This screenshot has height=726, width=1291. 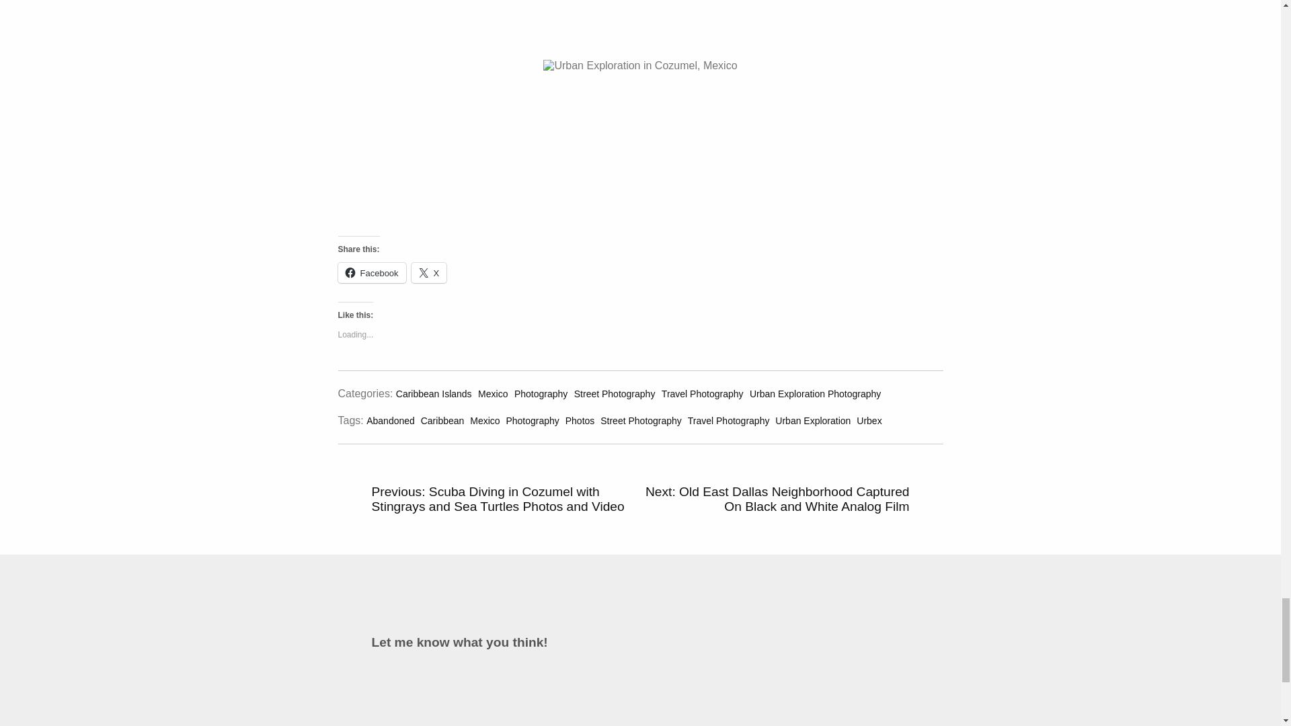 I want to click on Street Photography, so click(x=641, y=420).